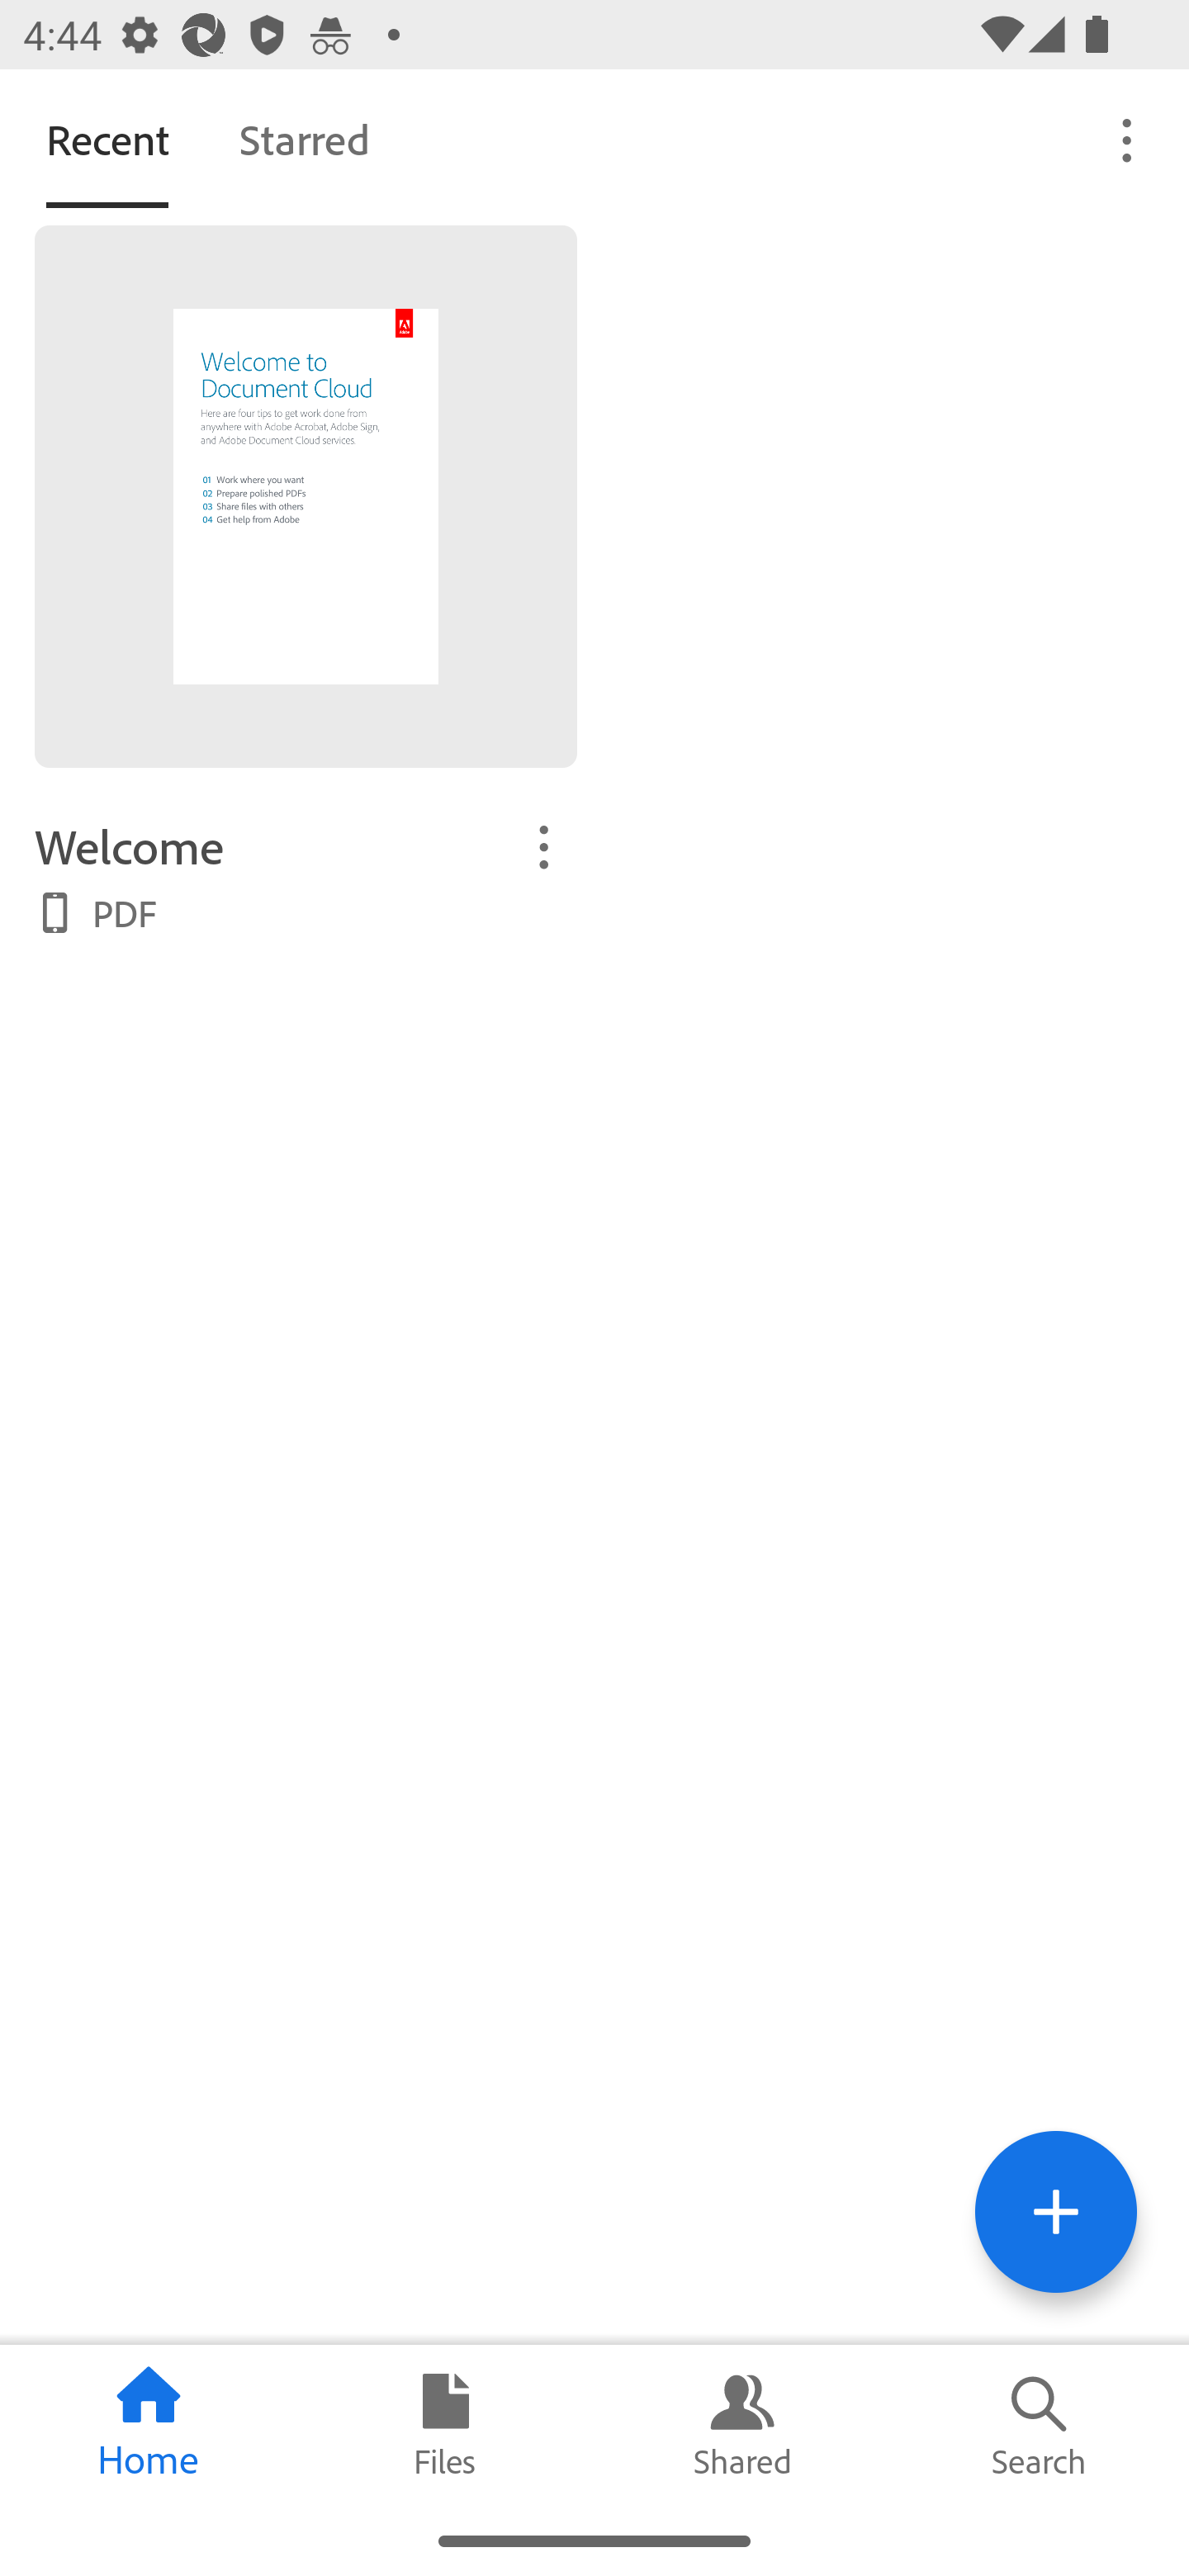  Describe the element at coordinates (1040, 2425) in the screenshot. I see `Search` at that location.